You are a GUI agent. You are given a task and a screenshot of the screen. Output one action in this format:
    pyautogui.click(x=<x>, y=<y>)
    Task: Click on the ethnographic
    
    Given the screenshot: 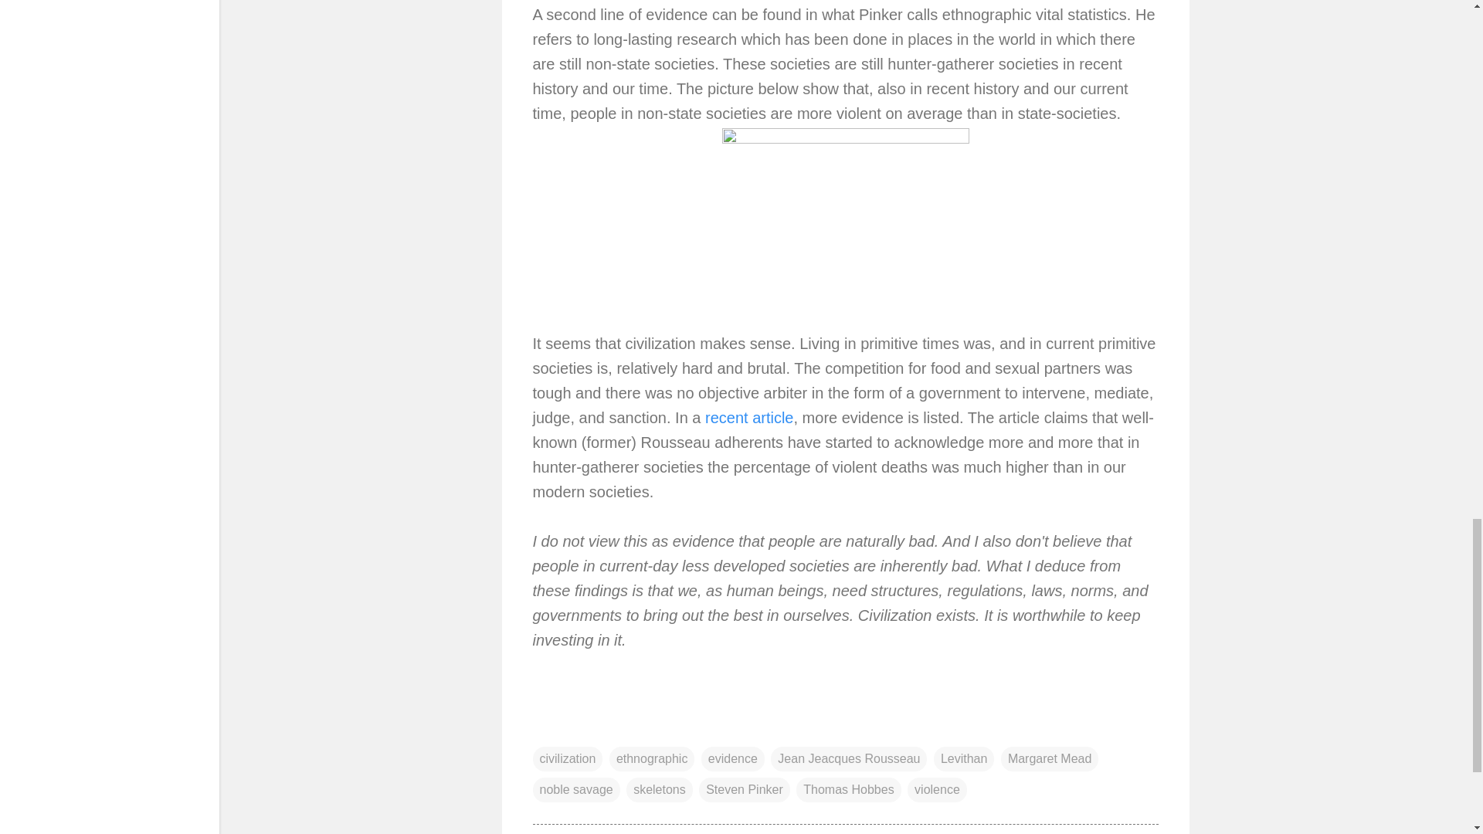 What is the action you would take?
    pyautogui.click(x=652, y=758)
    